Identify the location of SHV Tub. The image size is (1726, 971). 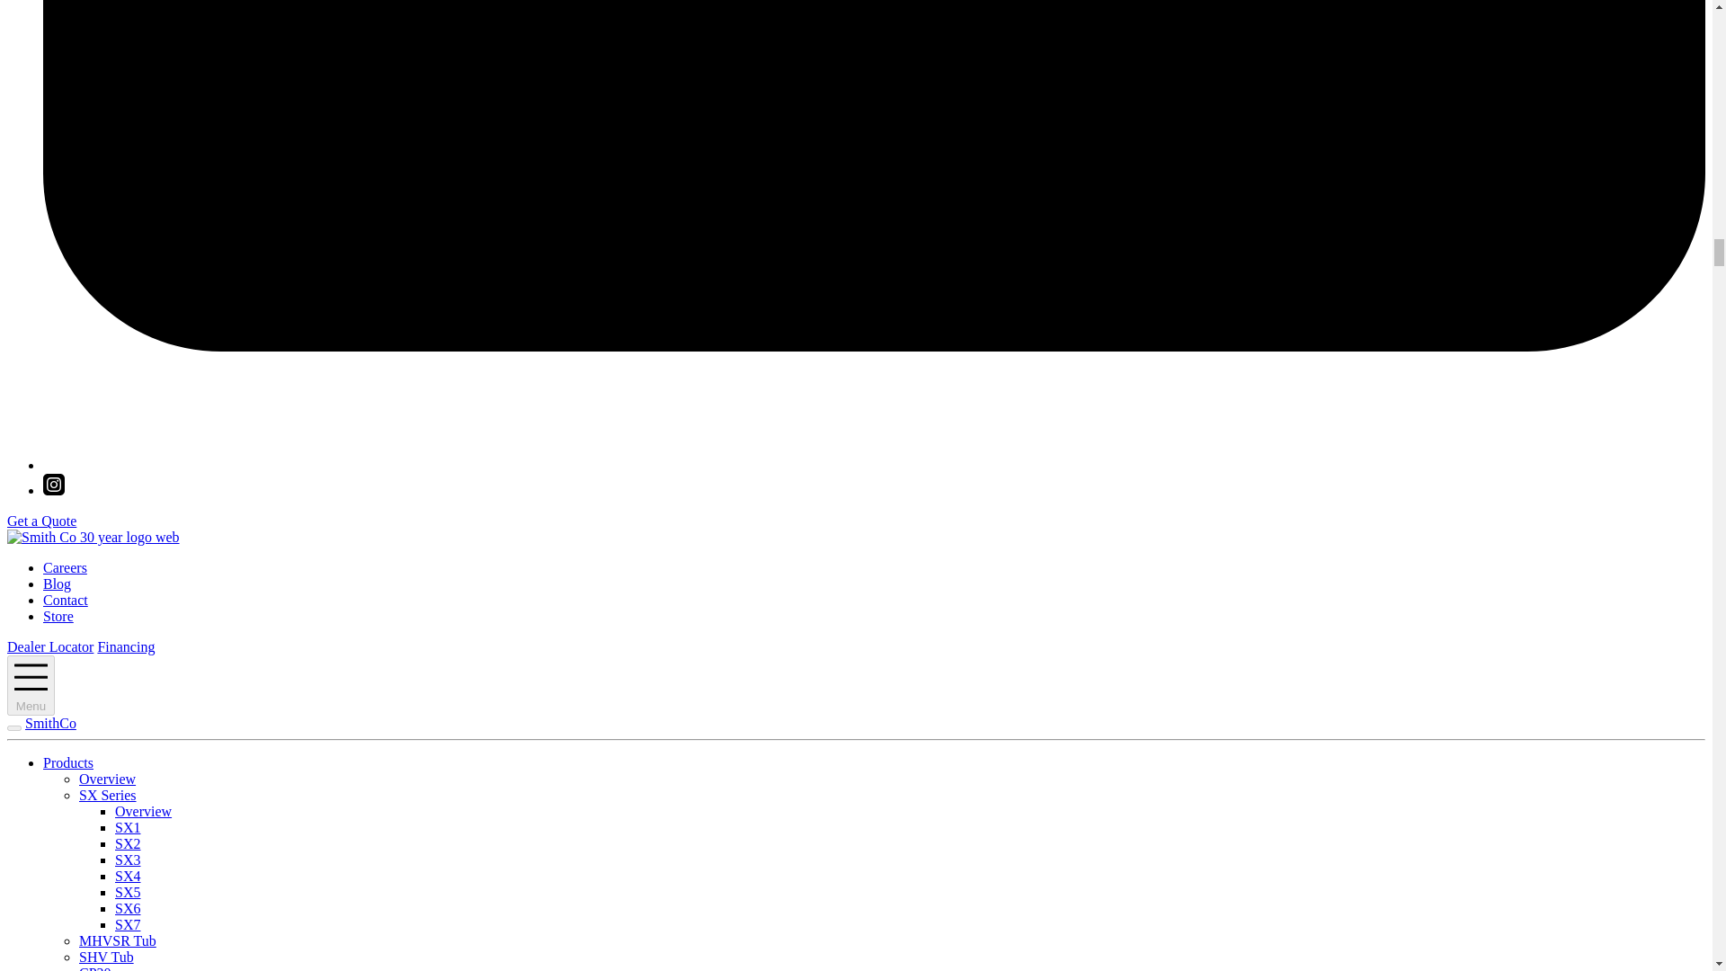
(106, 957).